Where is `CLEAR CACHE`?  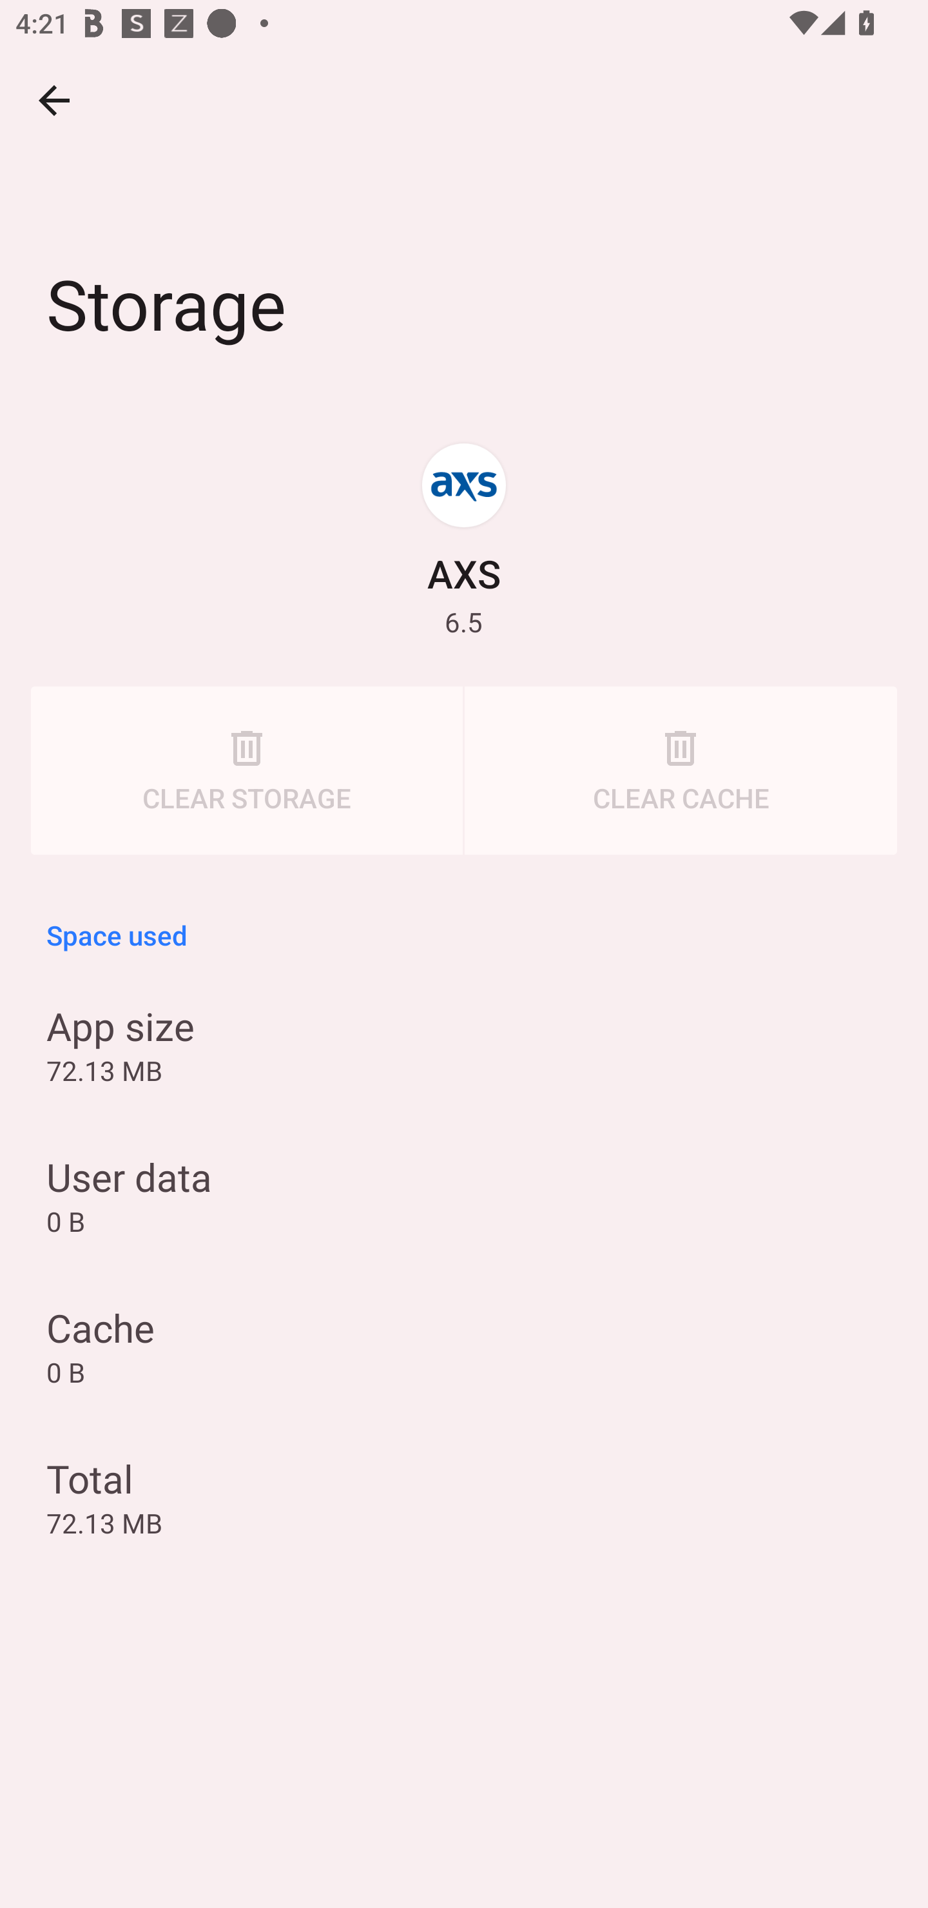
CLEAR CACHE is located at coordinates (681, 771).